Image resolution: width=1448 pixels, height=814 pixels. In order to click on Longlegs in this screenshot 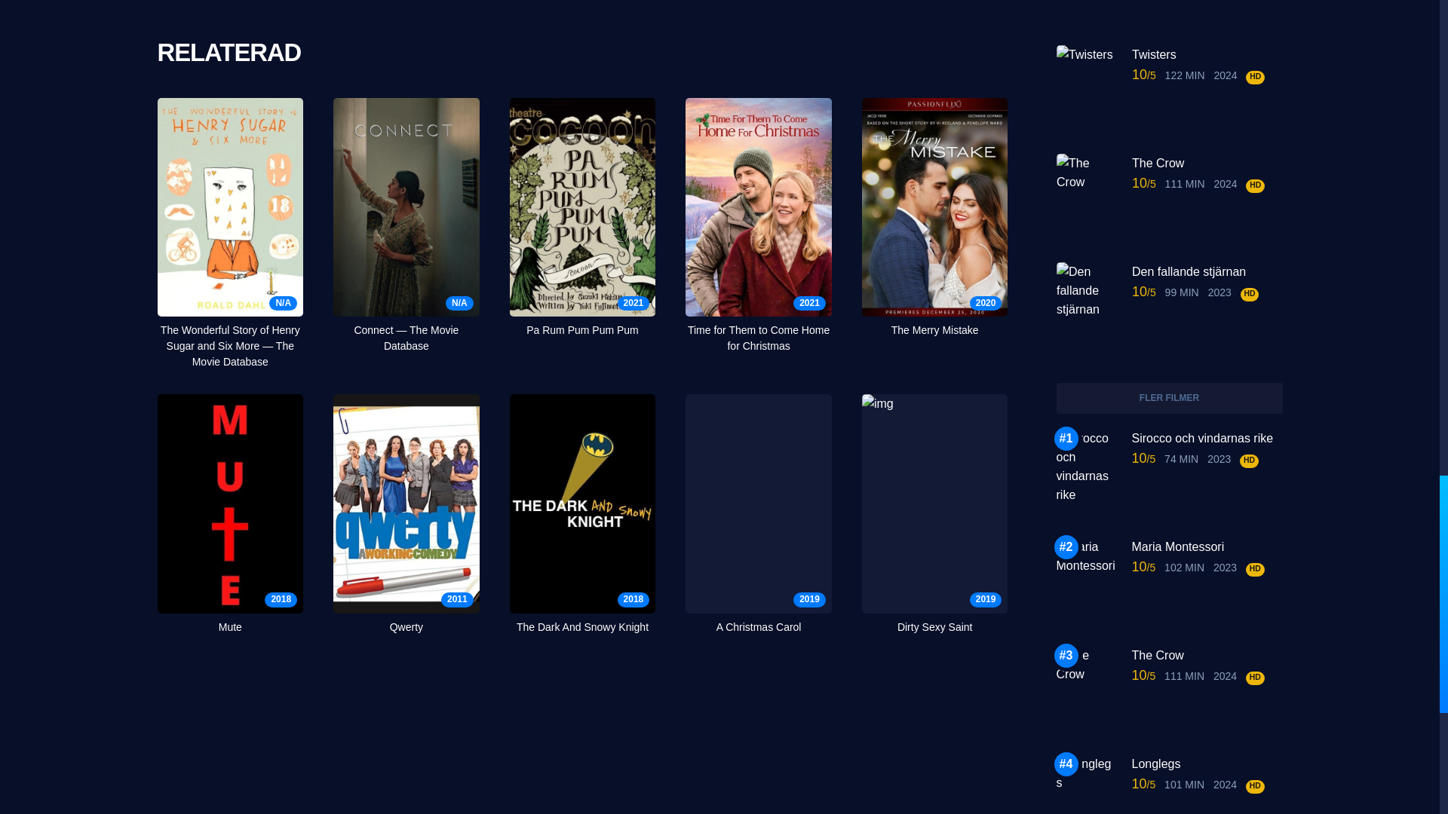, I will do `click(1206, 764)`.